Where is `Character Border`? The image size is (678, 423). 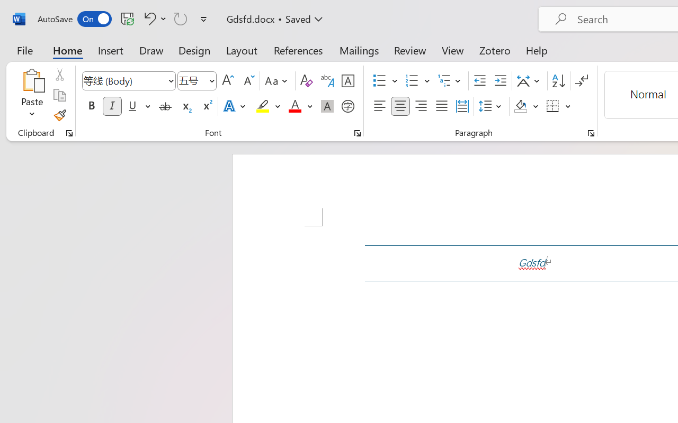
Character Border is located at coordinates (347, 81).